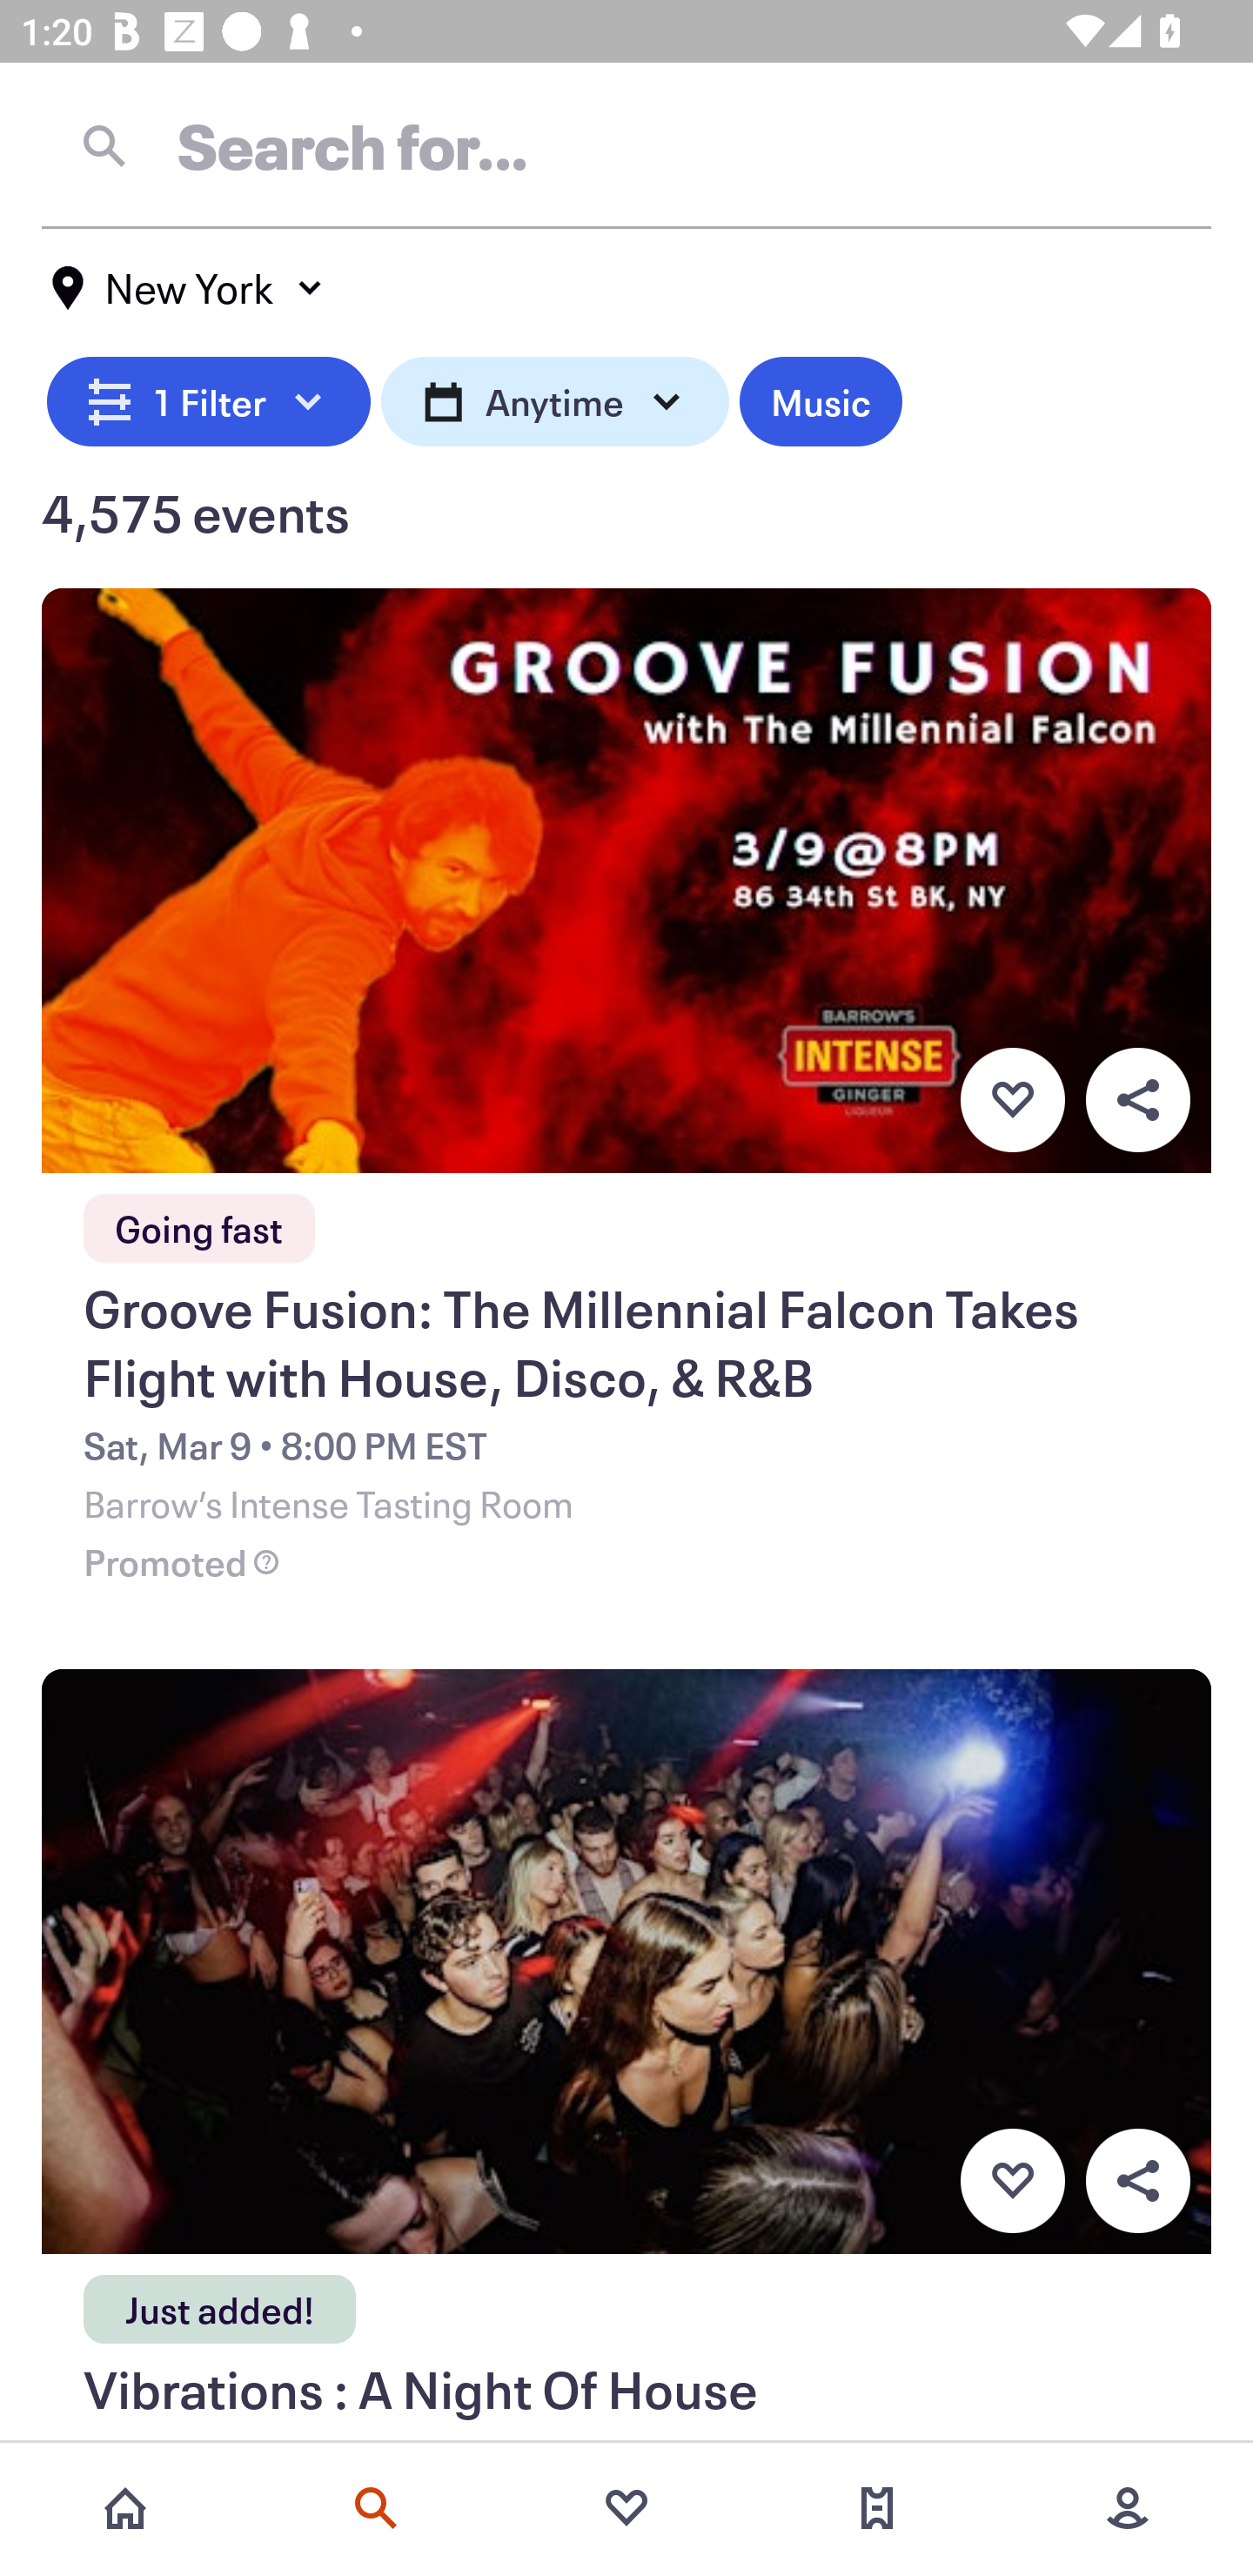 The image size is (1253, 2576). What do you see at coordinates (1137, 1099) in the screenshot?
I see `Overflow menu button` at bounding box center [1137, 1099].